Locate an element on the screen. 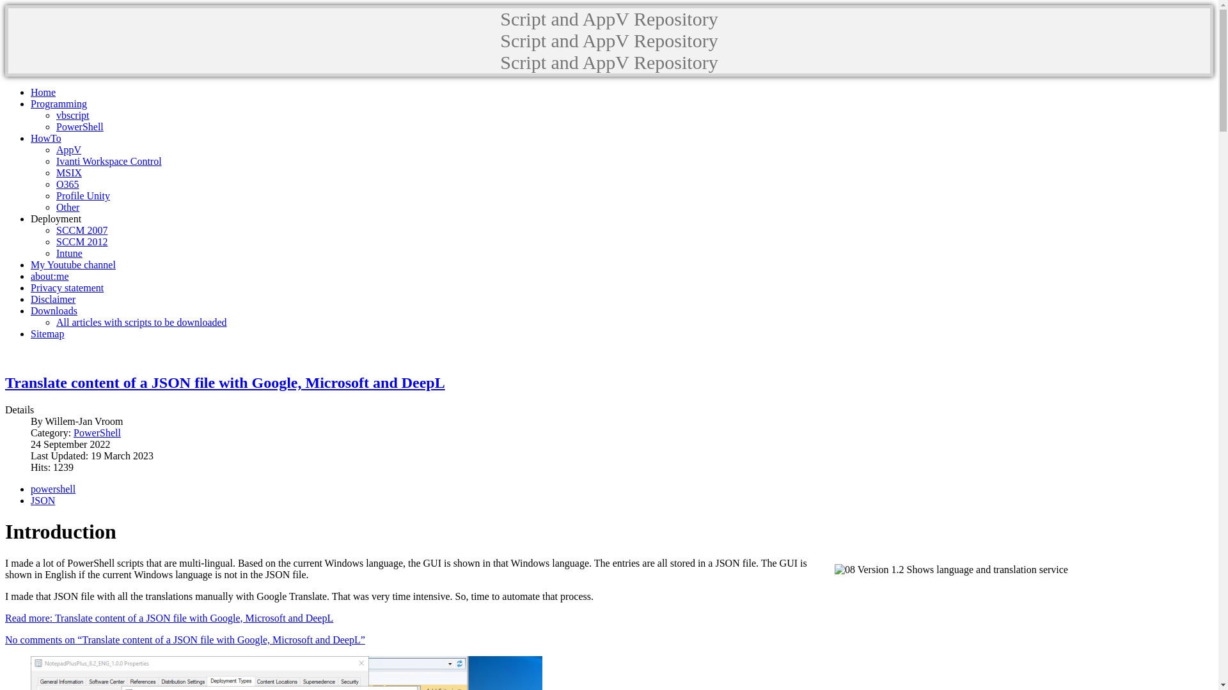 The height and width of the screenshot is (690, 1228). about:me is located at coordinates (50, 276).